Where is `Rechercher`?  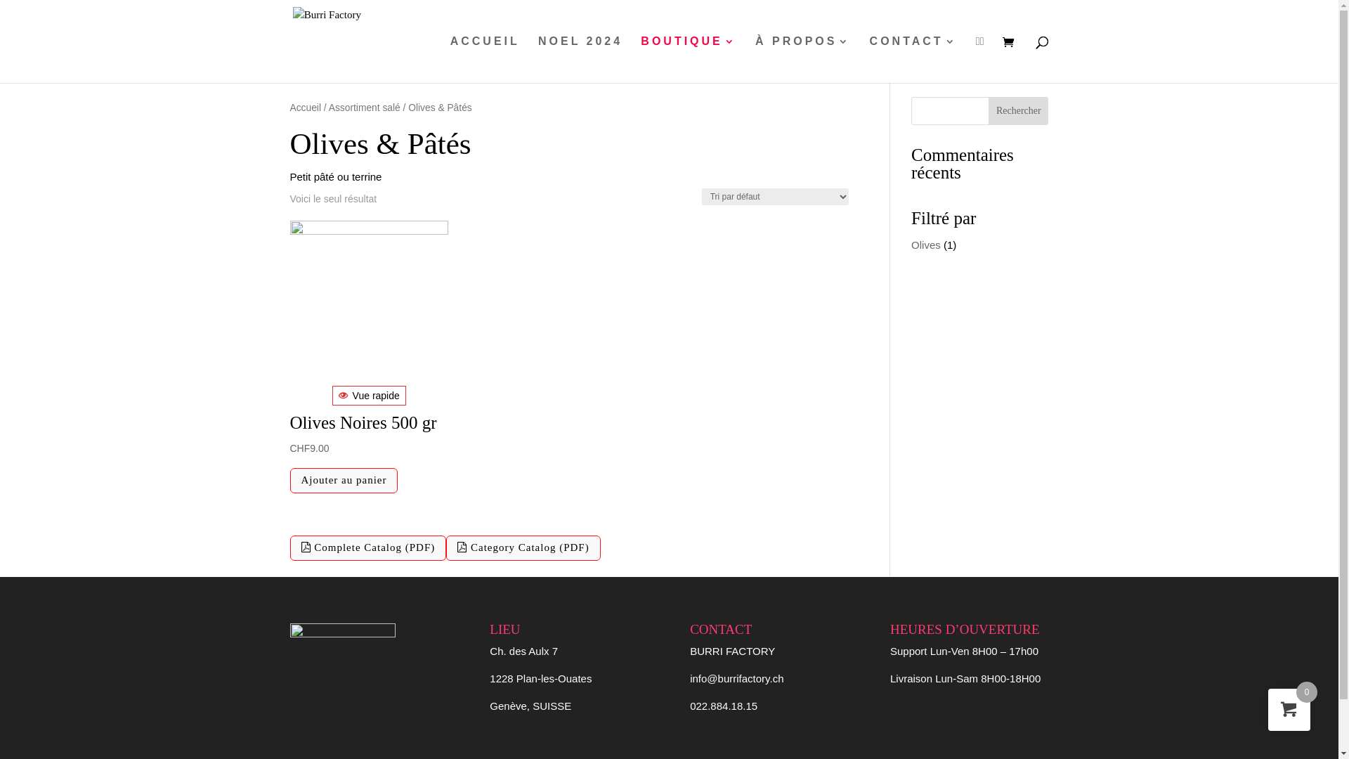 Rechercher is located at coordinates (1019, 111).